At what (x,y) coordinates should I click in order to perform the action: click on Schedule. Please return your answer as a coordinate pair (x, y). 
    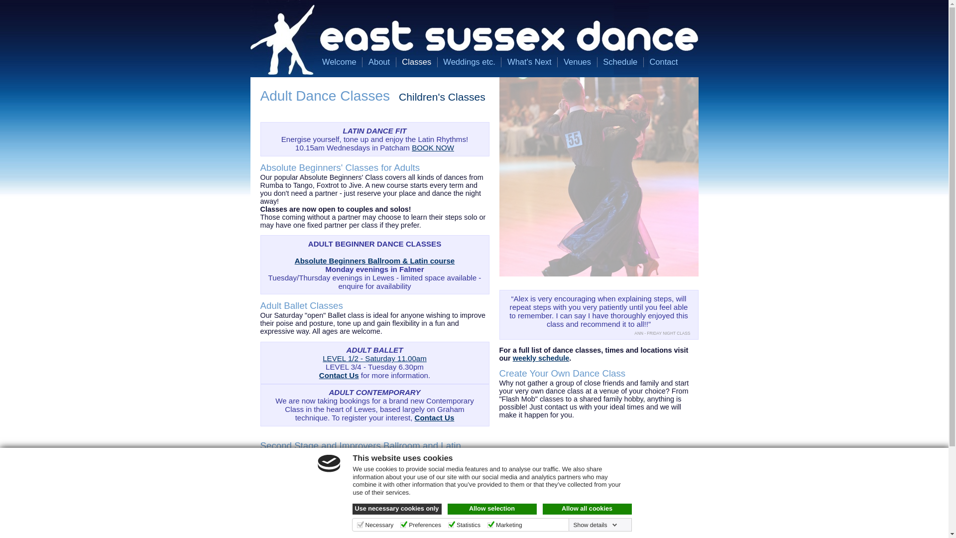
    Looking at the image, I should click on (620, 62).